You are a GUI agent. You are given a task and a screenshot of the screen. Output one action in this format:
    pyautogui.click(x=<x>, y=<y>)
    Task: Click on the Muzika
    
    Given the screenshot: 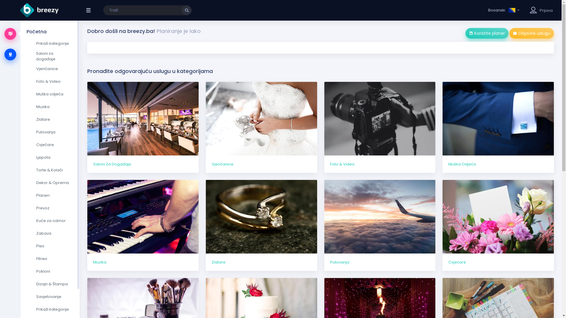 What is the action you would take?
    pyautogui.click(x=143, y=226)
    